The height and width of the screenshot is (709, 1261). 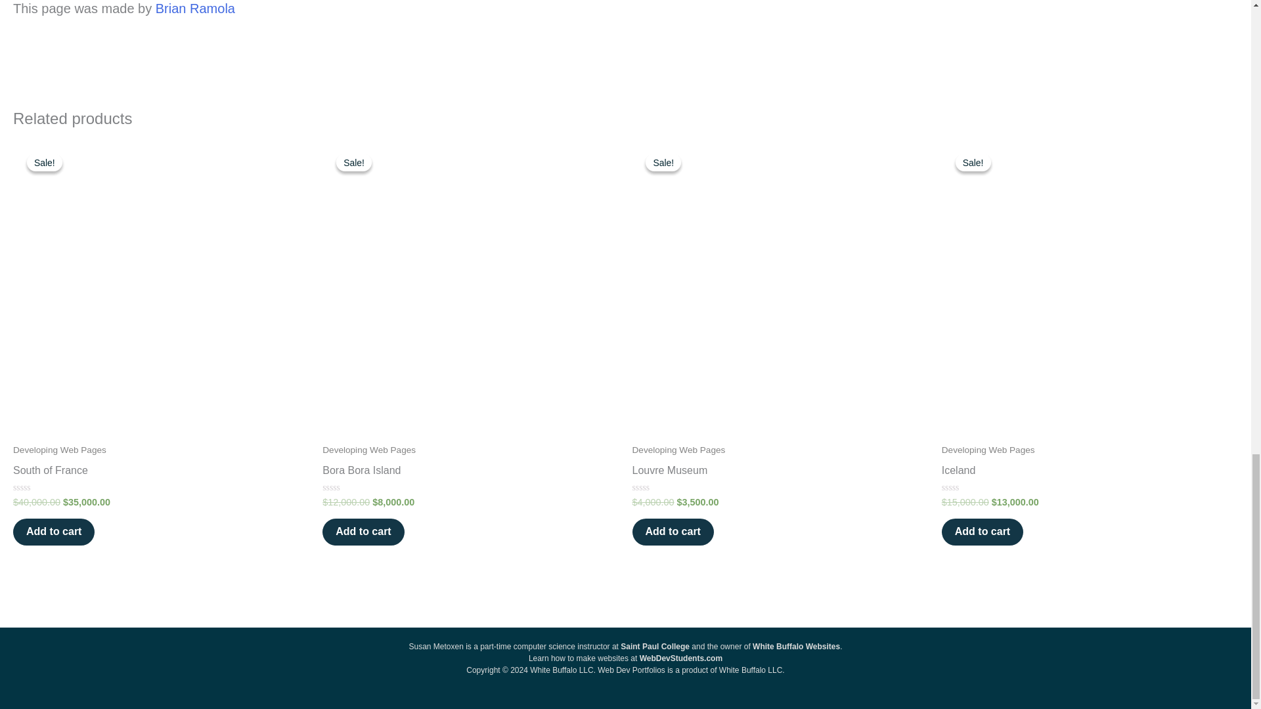 What do you see at coordinates (194, 8) in the screenshot?
I see `Brian Ramola` at bounding box center [194, 8].